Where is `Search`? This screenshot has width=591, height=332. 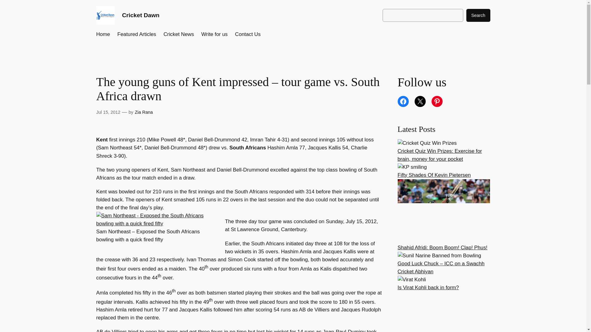 Search is located at coordinates (478, 15).